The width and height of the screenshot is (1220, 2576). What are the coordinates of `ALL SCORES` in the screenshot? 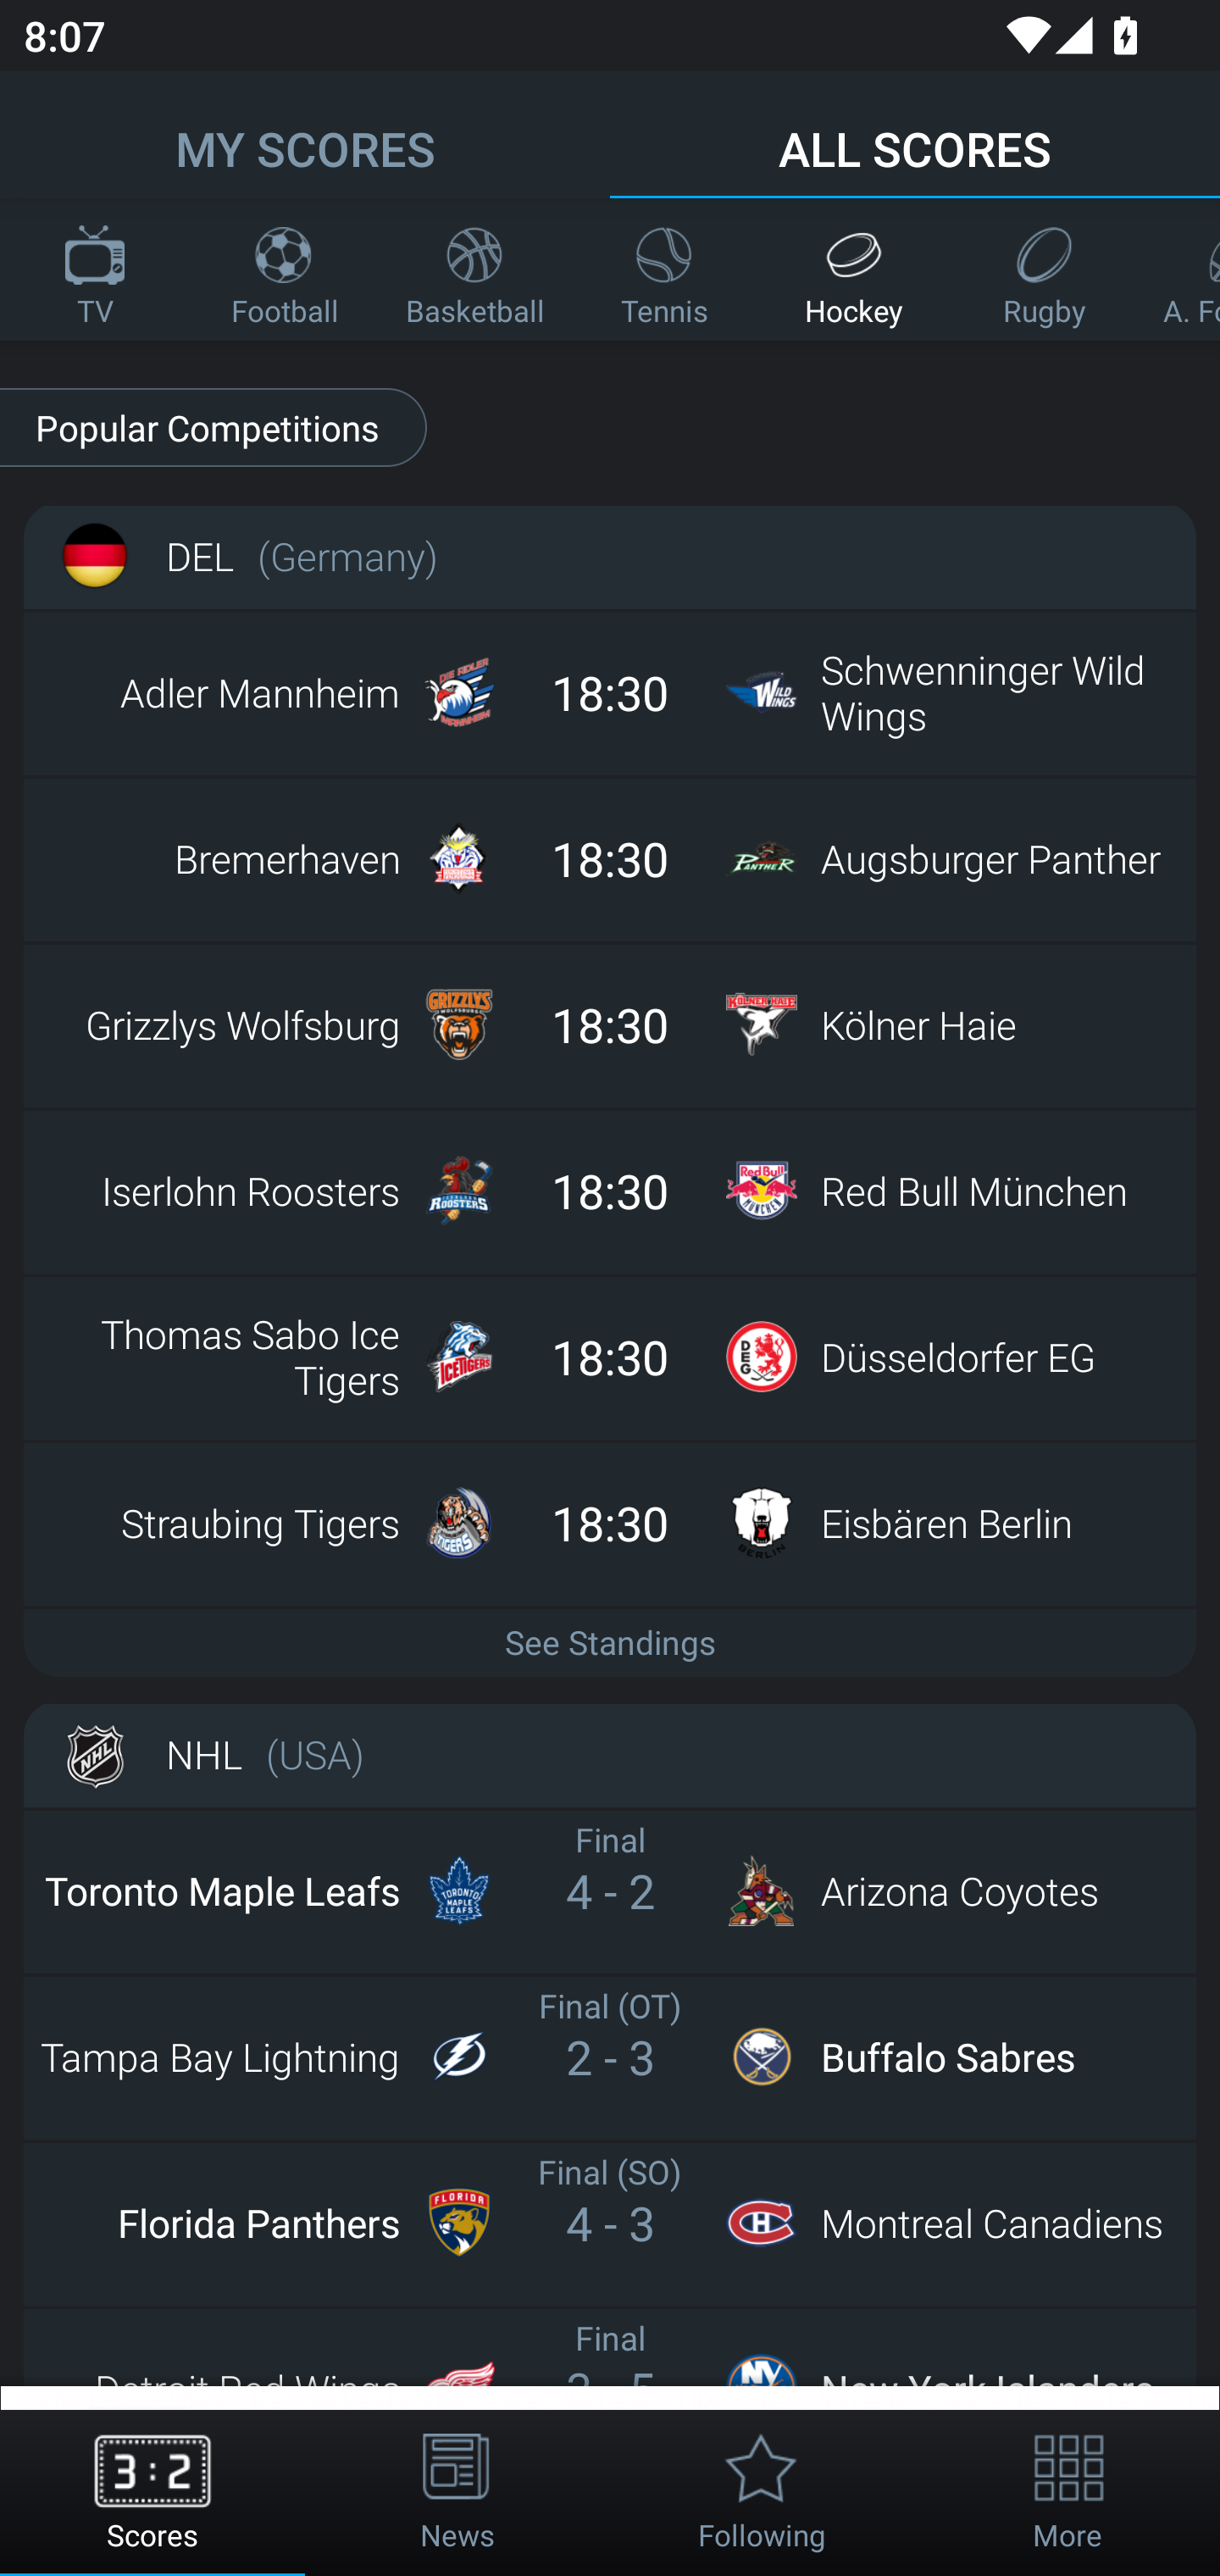 It's located at (915, 134).